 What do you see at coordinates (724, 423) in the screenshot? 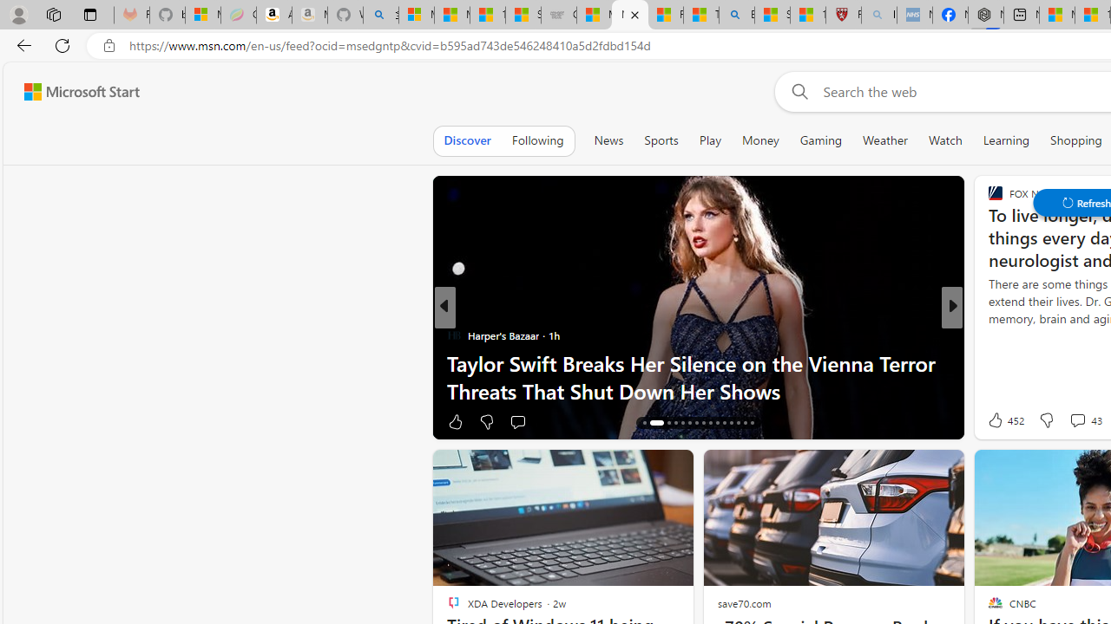
I see `AutomationID: tab-26` at bounding box center [724, 423].